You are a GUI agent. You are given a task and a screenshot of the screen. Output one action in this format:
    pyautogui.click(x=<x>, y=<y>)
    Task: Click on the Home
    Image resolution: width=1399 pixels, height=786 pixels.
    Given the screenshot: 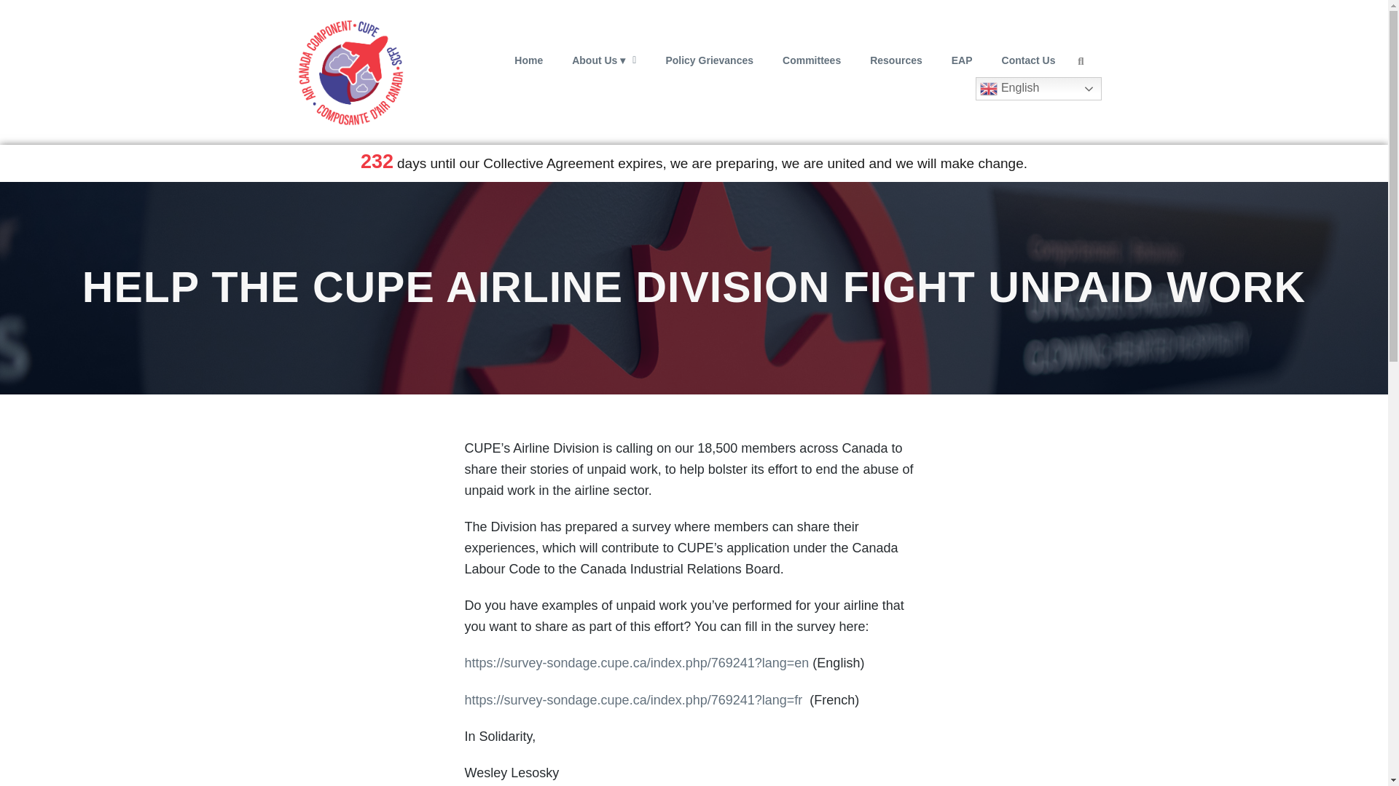 What is the action you would take?
    pyautogui.click(x=528, y=60)
    